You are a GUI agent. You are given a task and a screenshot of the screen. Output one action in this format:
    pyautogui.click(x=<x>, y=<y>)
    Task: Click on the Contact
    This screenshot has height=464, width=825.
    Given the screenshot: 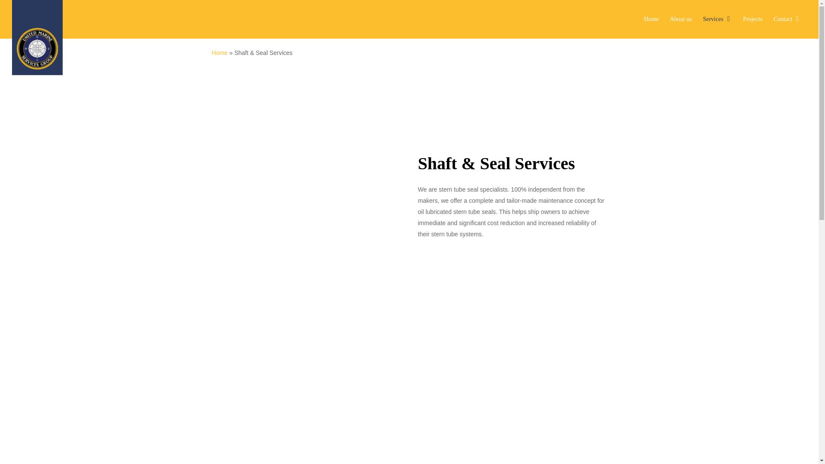 What is the action you would take?
    pyautogui.click(x=787, y=19)
    